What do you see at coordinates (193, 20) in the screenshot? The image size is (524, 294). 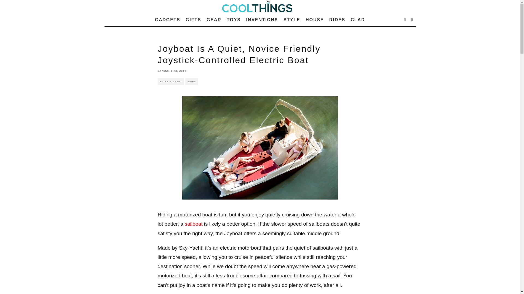 I see `GIFTS` at bounding box center [193, 20].